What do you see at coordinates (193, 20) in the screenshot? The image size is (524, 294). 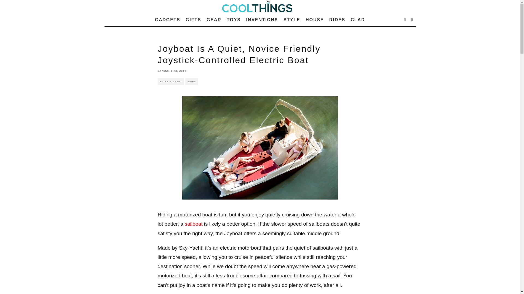 I see `GIFTS` at bounding box center [193, 20].